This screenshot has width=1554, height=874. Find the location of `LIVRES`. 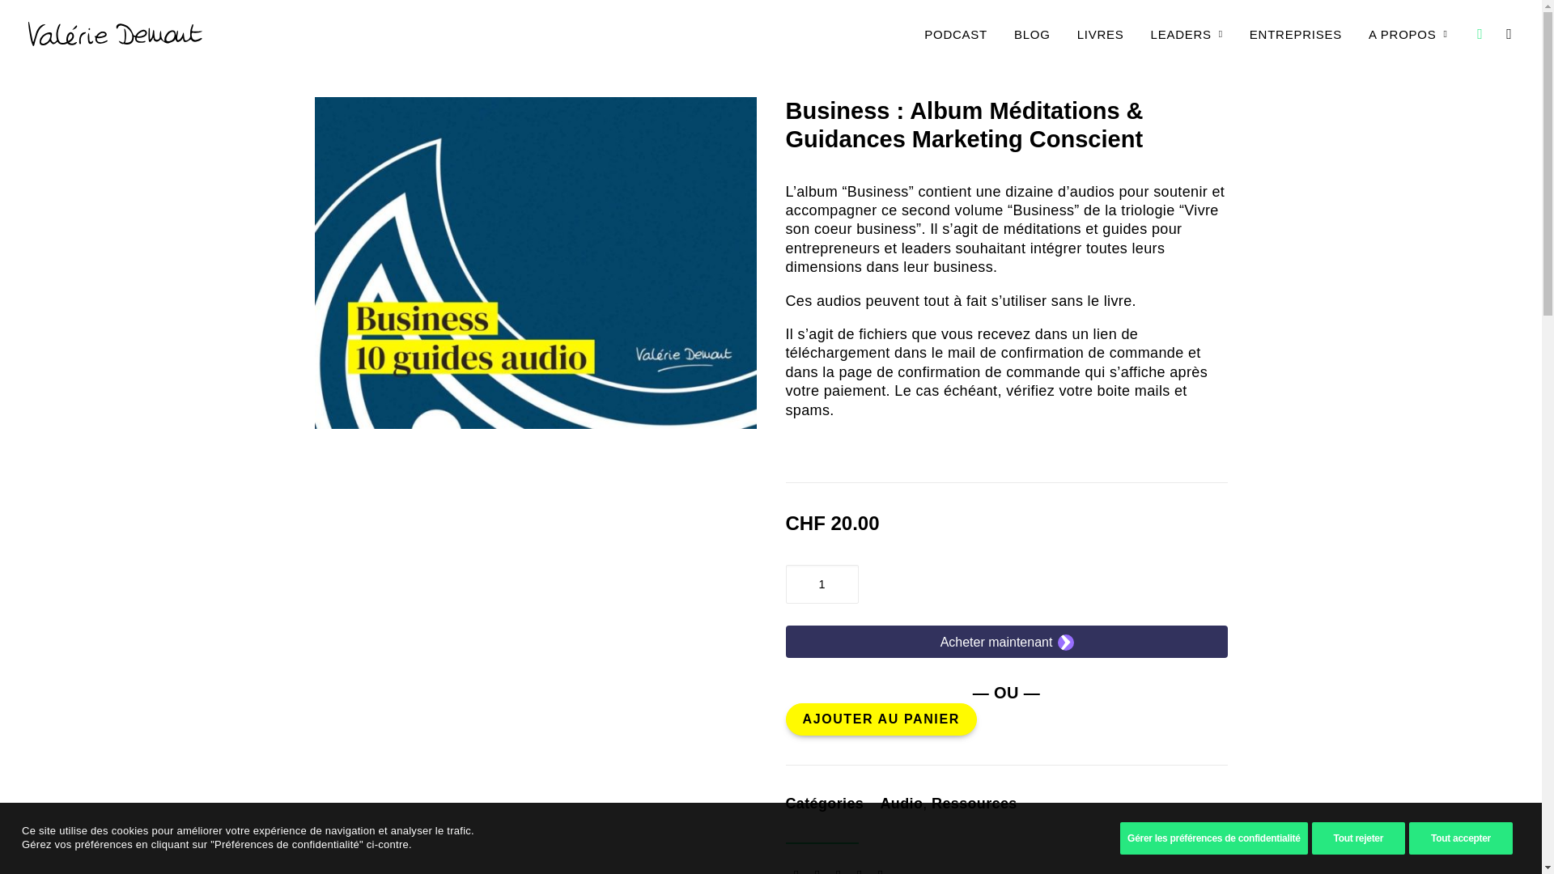

LIVRES is located at coordinates (1101, 34).